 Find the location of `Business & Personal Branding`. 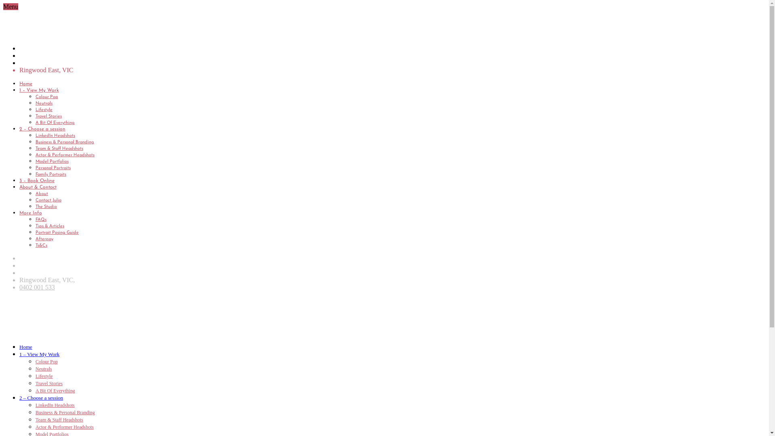

Business & Personal Branding is located at coordinates (65, 413).